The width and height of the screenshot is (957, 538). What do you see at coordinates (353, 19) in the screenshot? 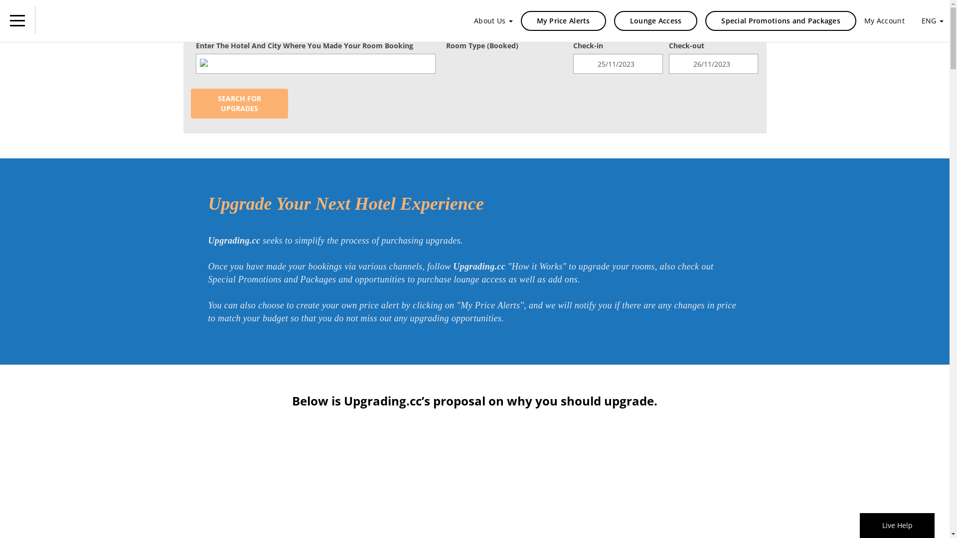
I see `CRUISES` at bounding box center [353, 19].